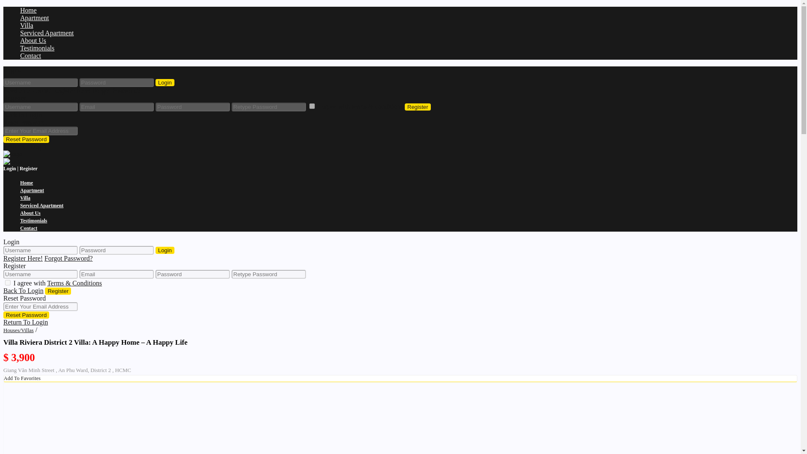  I want to click on Register Here!, so click(23, 258).